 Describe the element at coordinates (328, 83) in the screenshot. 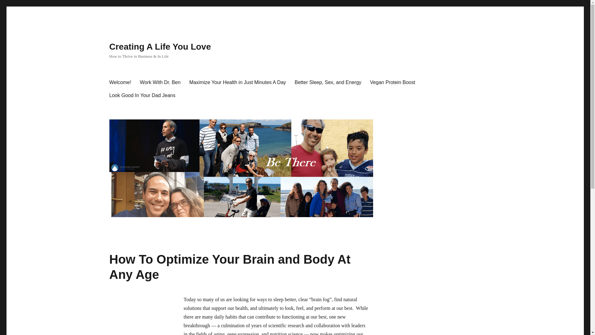

I see `Better Sleep, Sex, and Energy` at that location.